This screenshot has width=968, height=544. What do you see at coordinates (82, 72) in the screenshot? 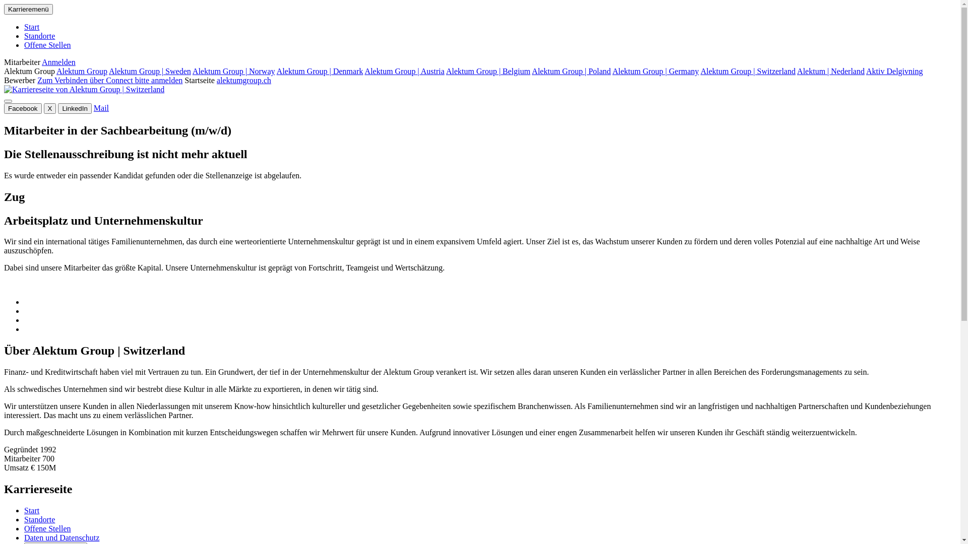
I see `Alektum Group` at bounding box center [82, 72].